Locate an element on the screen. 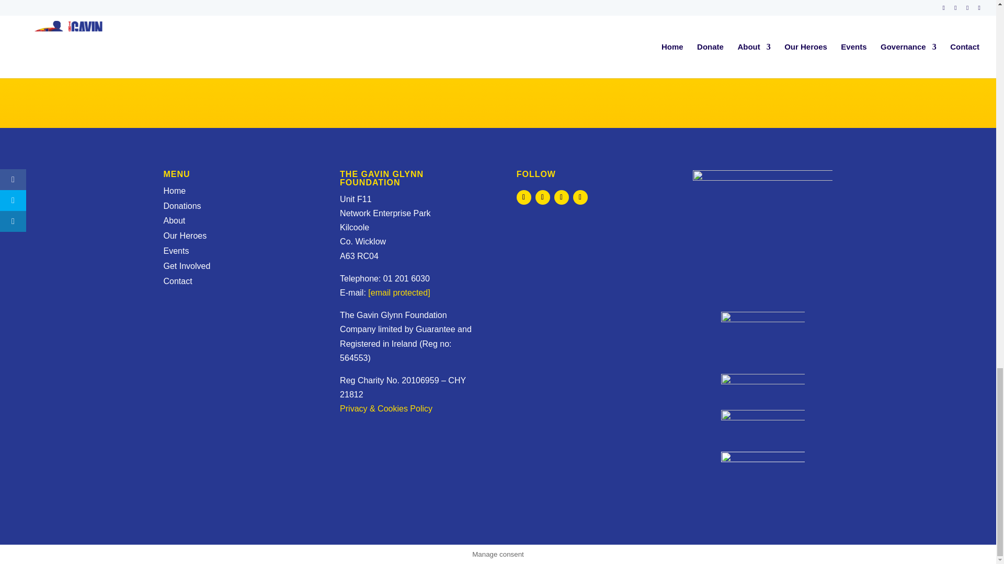 Image resolution: width=1004 pixels, height=564 pixels. About is located at coordinates (174, 220).